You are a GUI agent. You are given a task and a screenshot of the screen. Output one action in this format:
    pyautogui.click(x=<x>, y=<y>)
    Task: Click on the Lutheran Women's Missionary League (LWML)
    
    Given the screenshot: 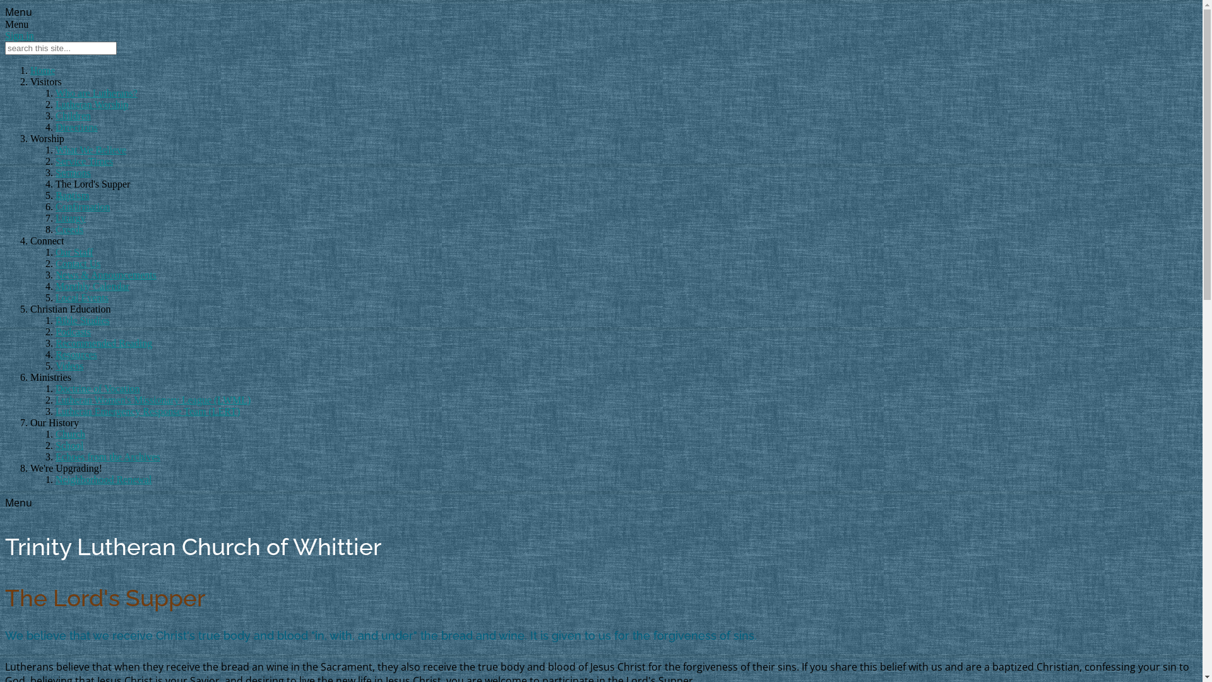 What is the action you would take?
    pyautogui.click(x=153, y=400)
    